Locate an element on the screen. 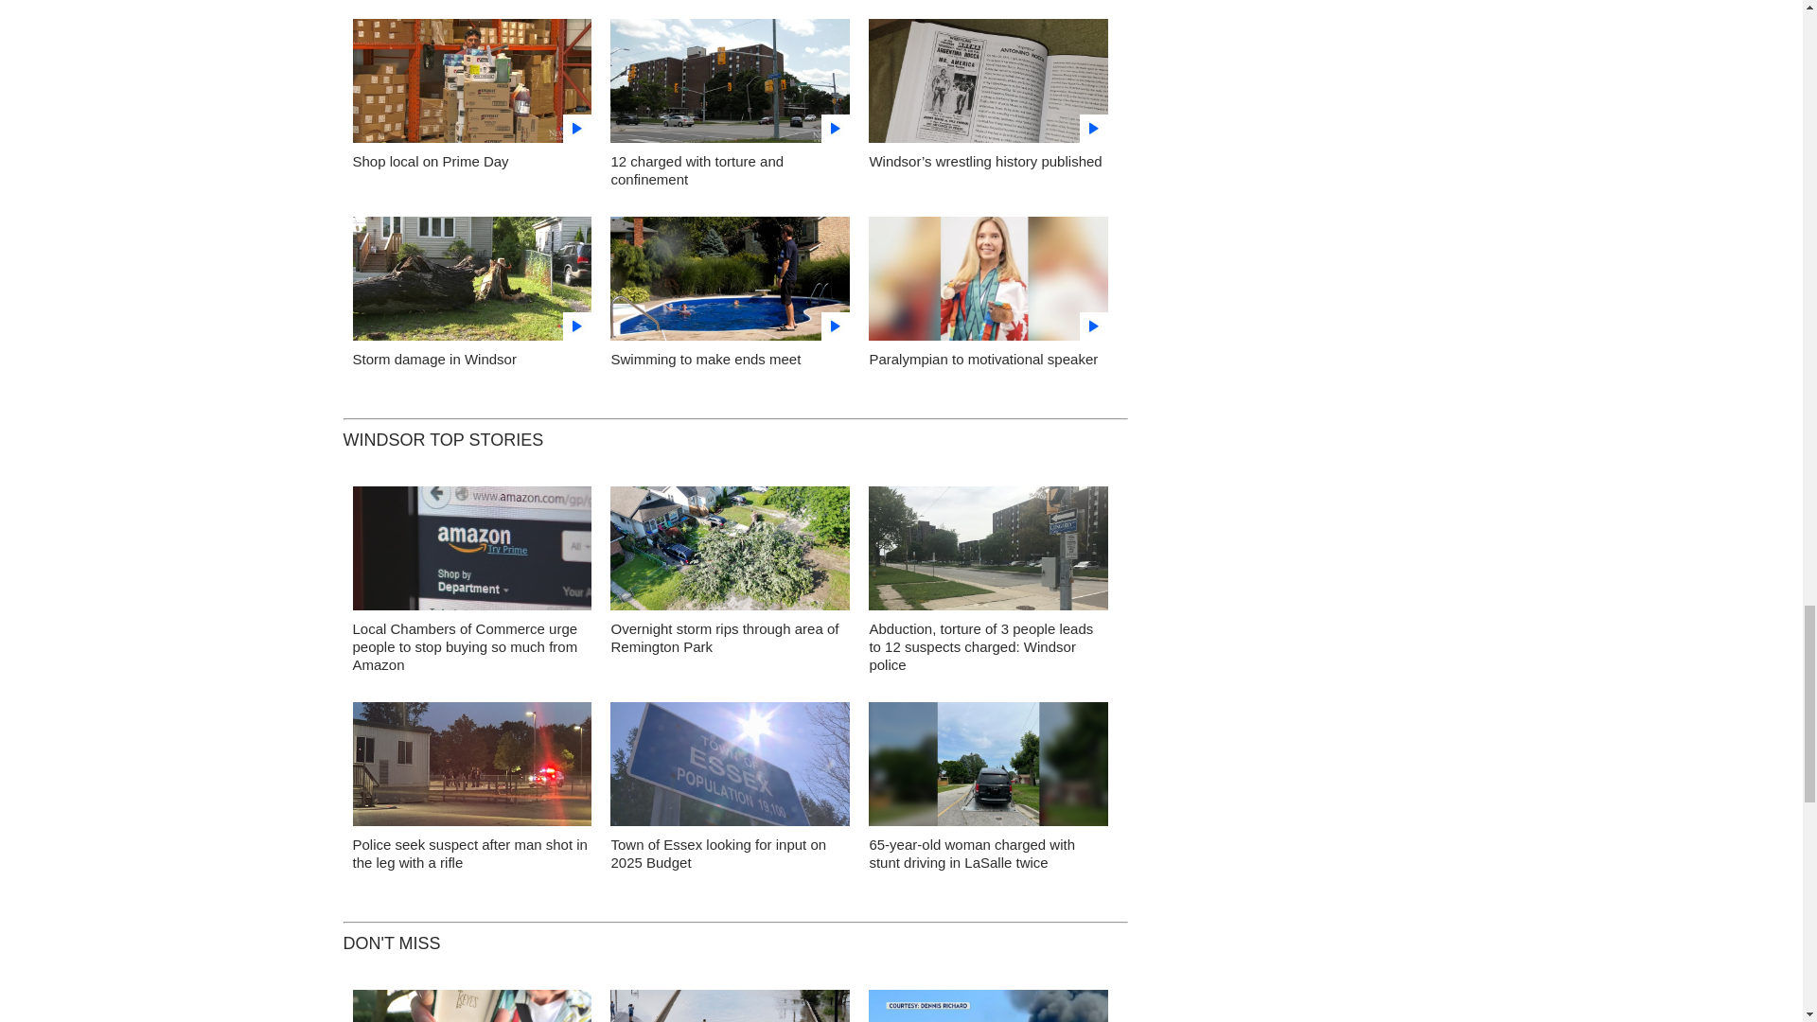 The width and height of the screenshot is (1817, 1022). Campo thumbnail is located at coordinates (988, 284).